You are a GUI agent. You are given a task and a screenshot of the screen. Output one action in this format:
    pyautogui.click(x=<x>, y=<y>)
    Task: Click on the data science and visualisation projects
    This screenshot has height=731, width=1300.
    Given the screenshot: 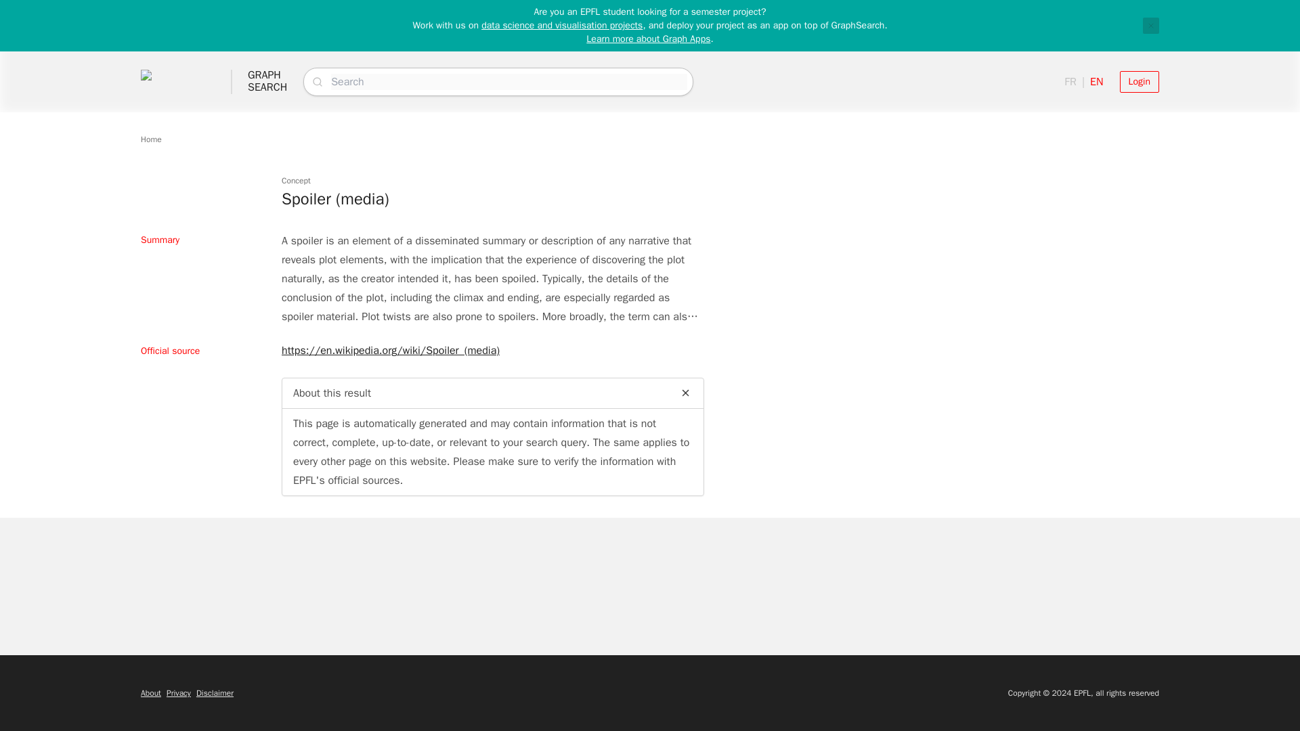 What is the action you would take?
    pyautogui.click(x=179, y=693)
    